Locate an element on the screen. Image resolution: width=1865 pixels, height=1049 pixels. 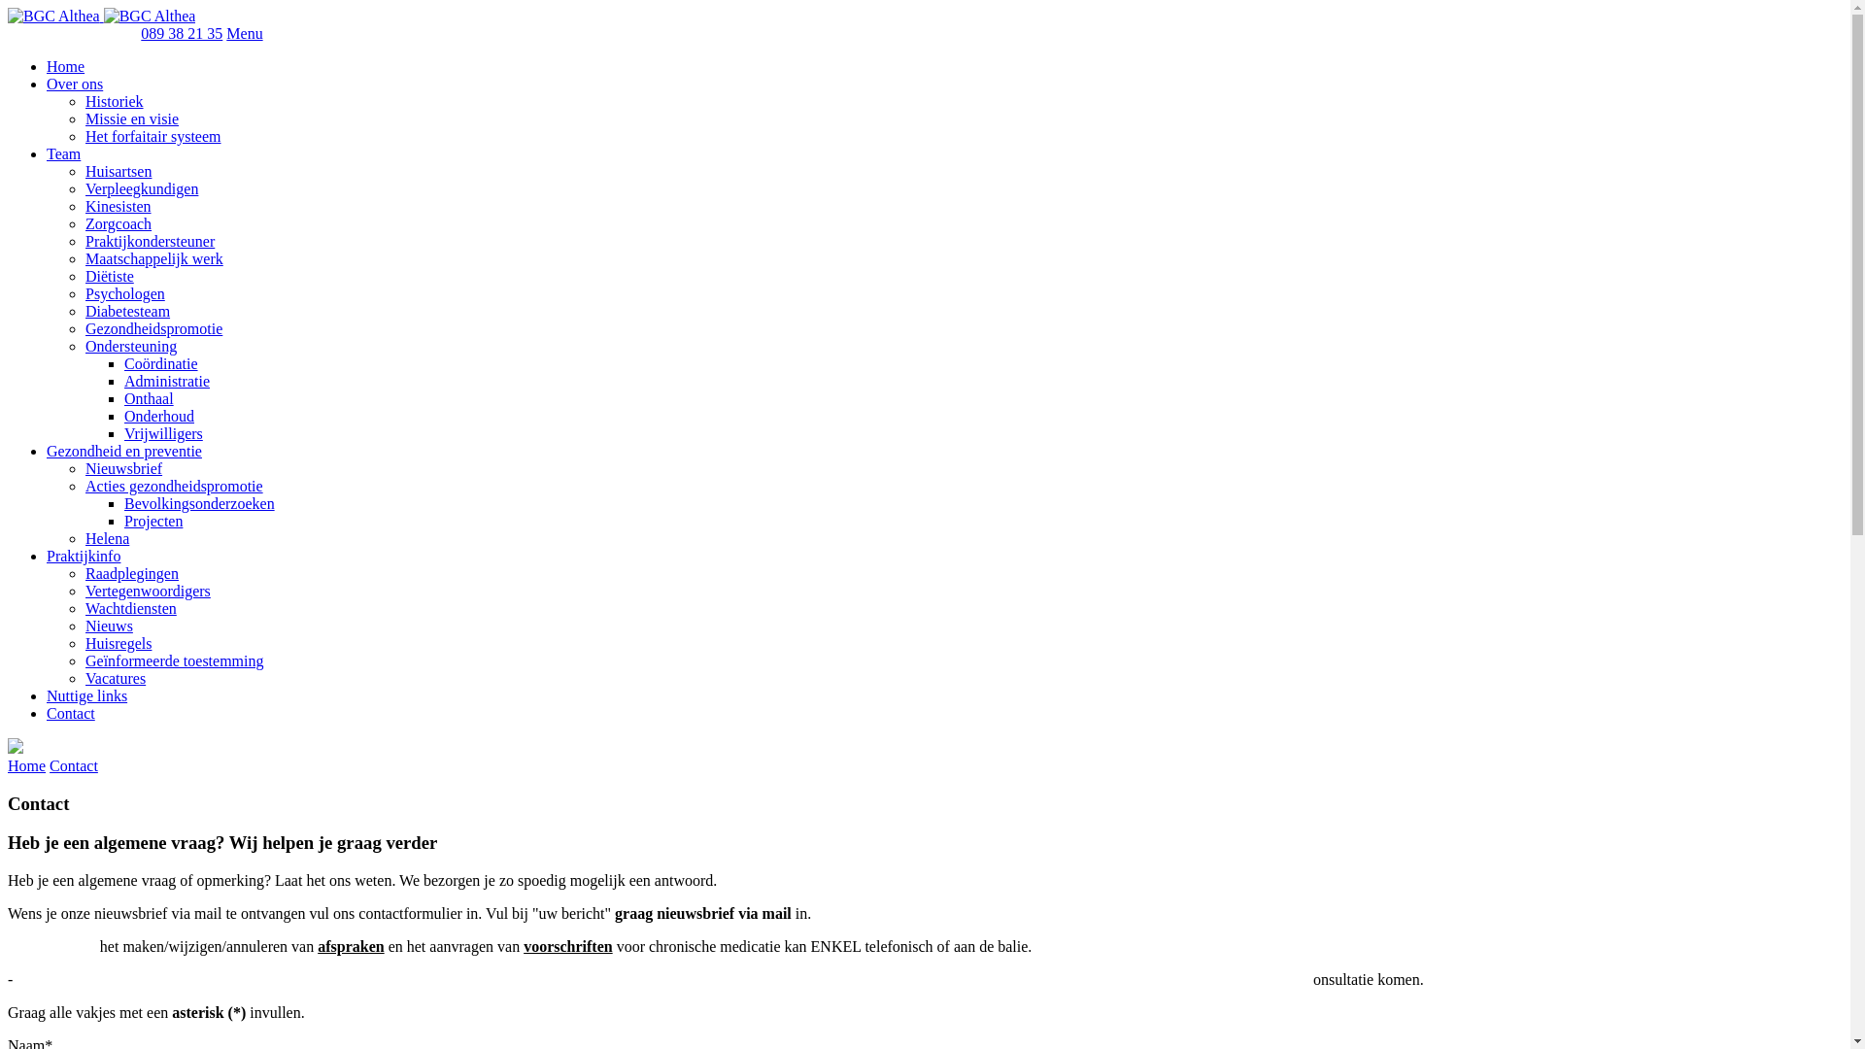
Nieuws is located at coordinates (109, 626).